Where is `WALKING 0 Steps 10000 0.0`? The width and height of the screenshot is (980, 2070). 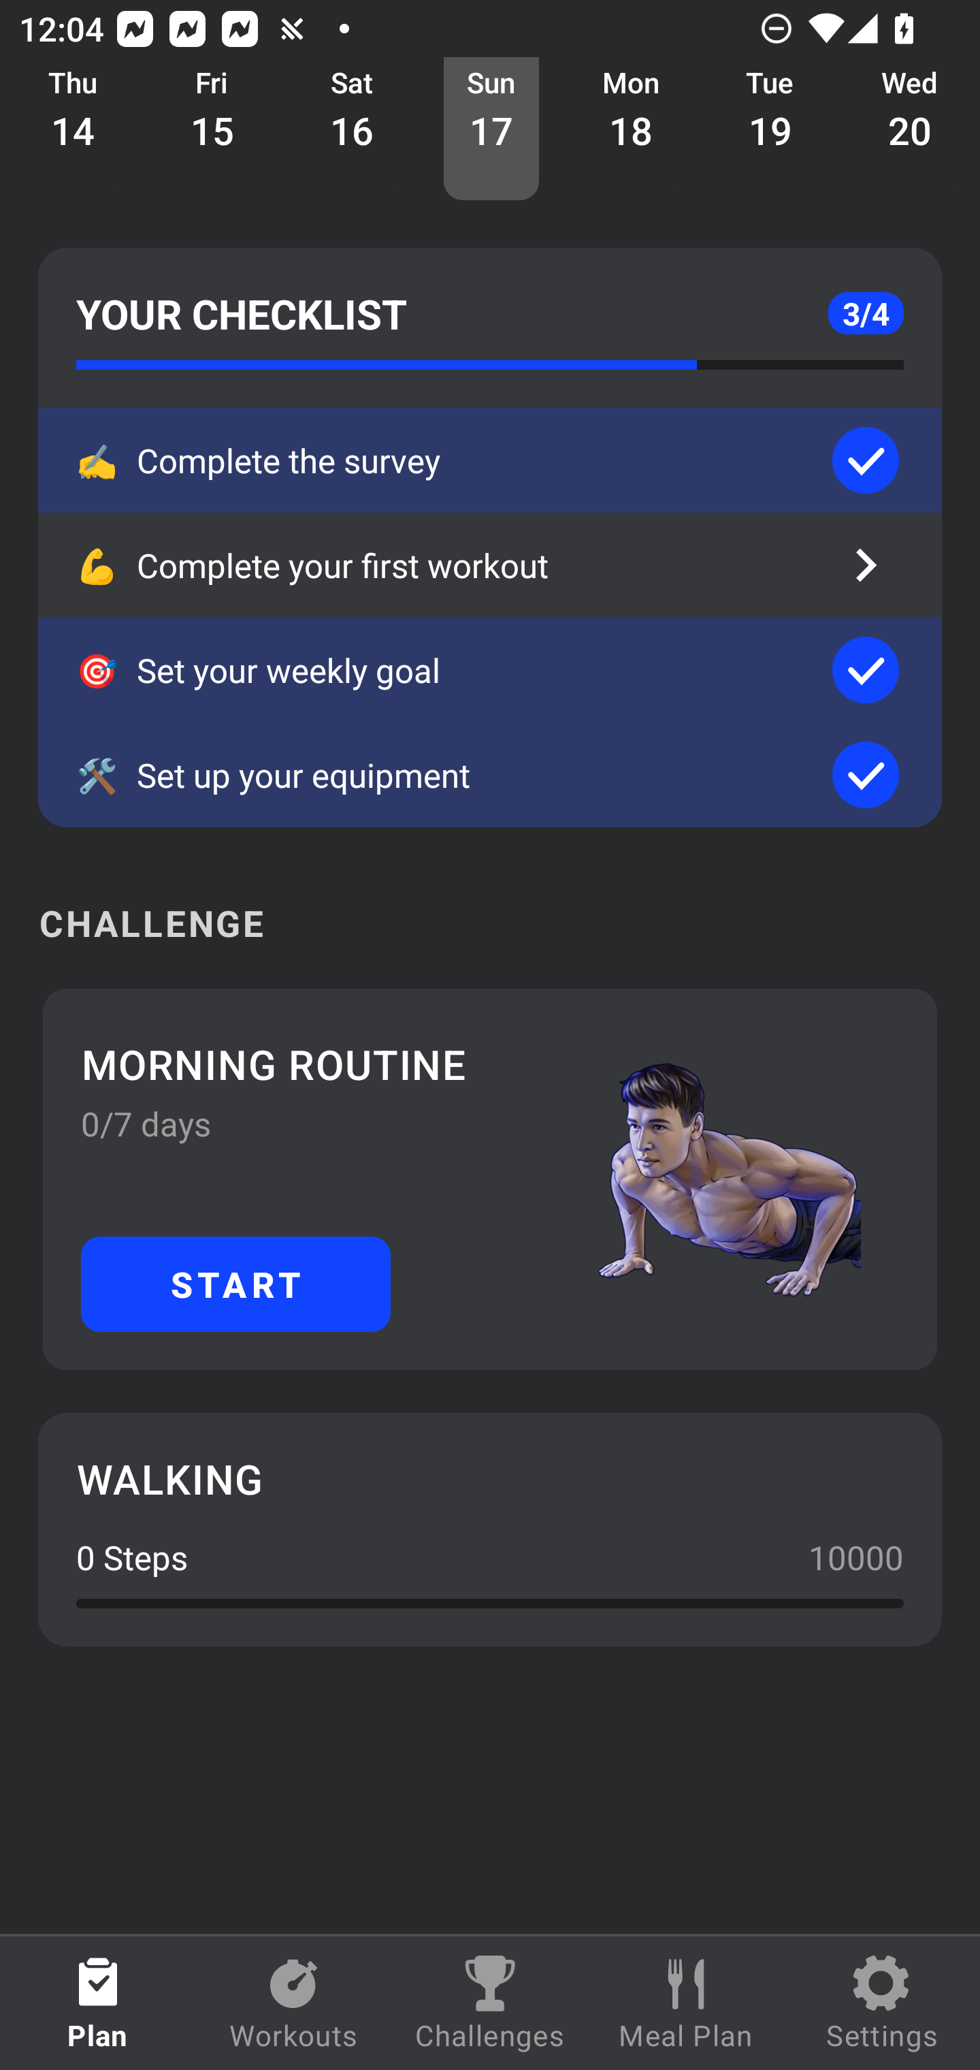
WALKING 0 Steps 10000 0.0 is located at coordinates (490, 1529).